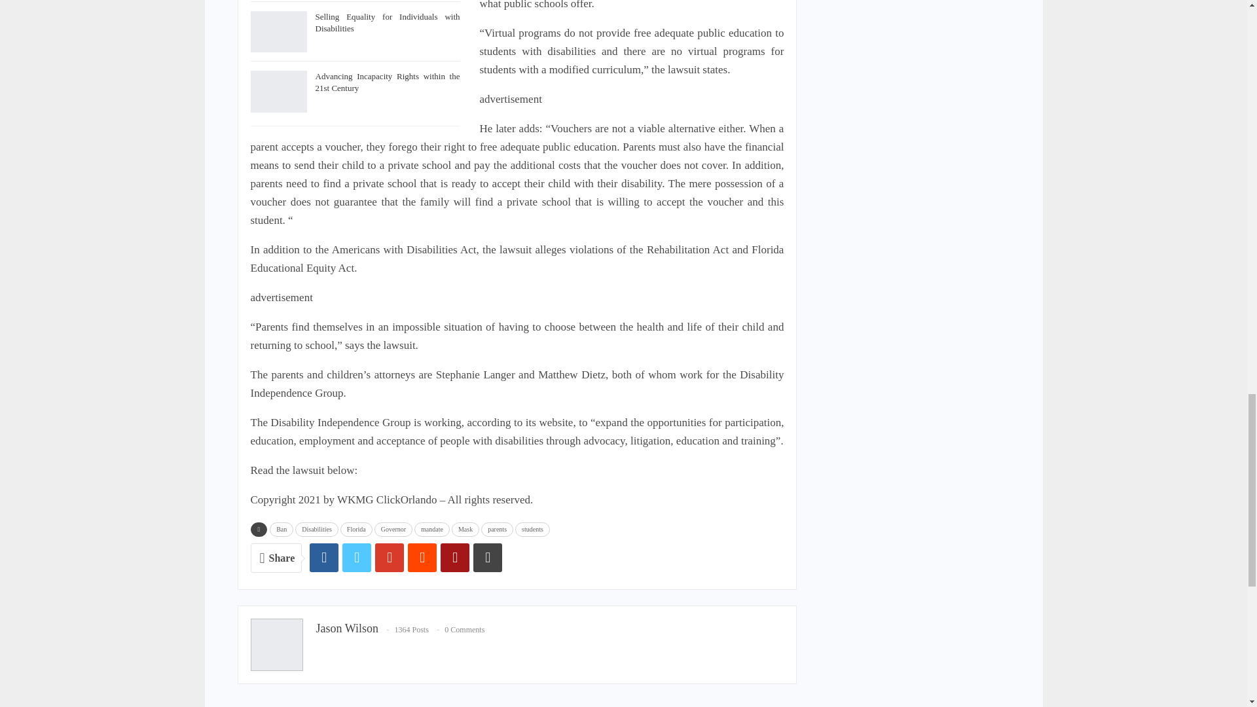 The width and height of the screenshot is (1257, 707). Describe the element at coordinates (278, 92) in the screenshot. I see `Advancing Incapacity Rights within the 21st Century` at that location.